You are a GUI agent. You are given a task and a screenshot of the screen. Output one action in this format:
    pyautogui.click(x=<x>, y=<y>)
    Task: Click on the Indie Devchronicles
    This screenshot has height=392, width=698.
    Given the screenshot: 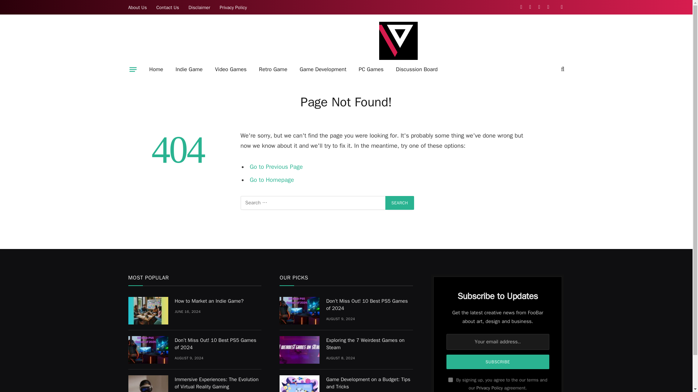 What is the action you would take?
    pyautogui.click(x=398, y=41)
    